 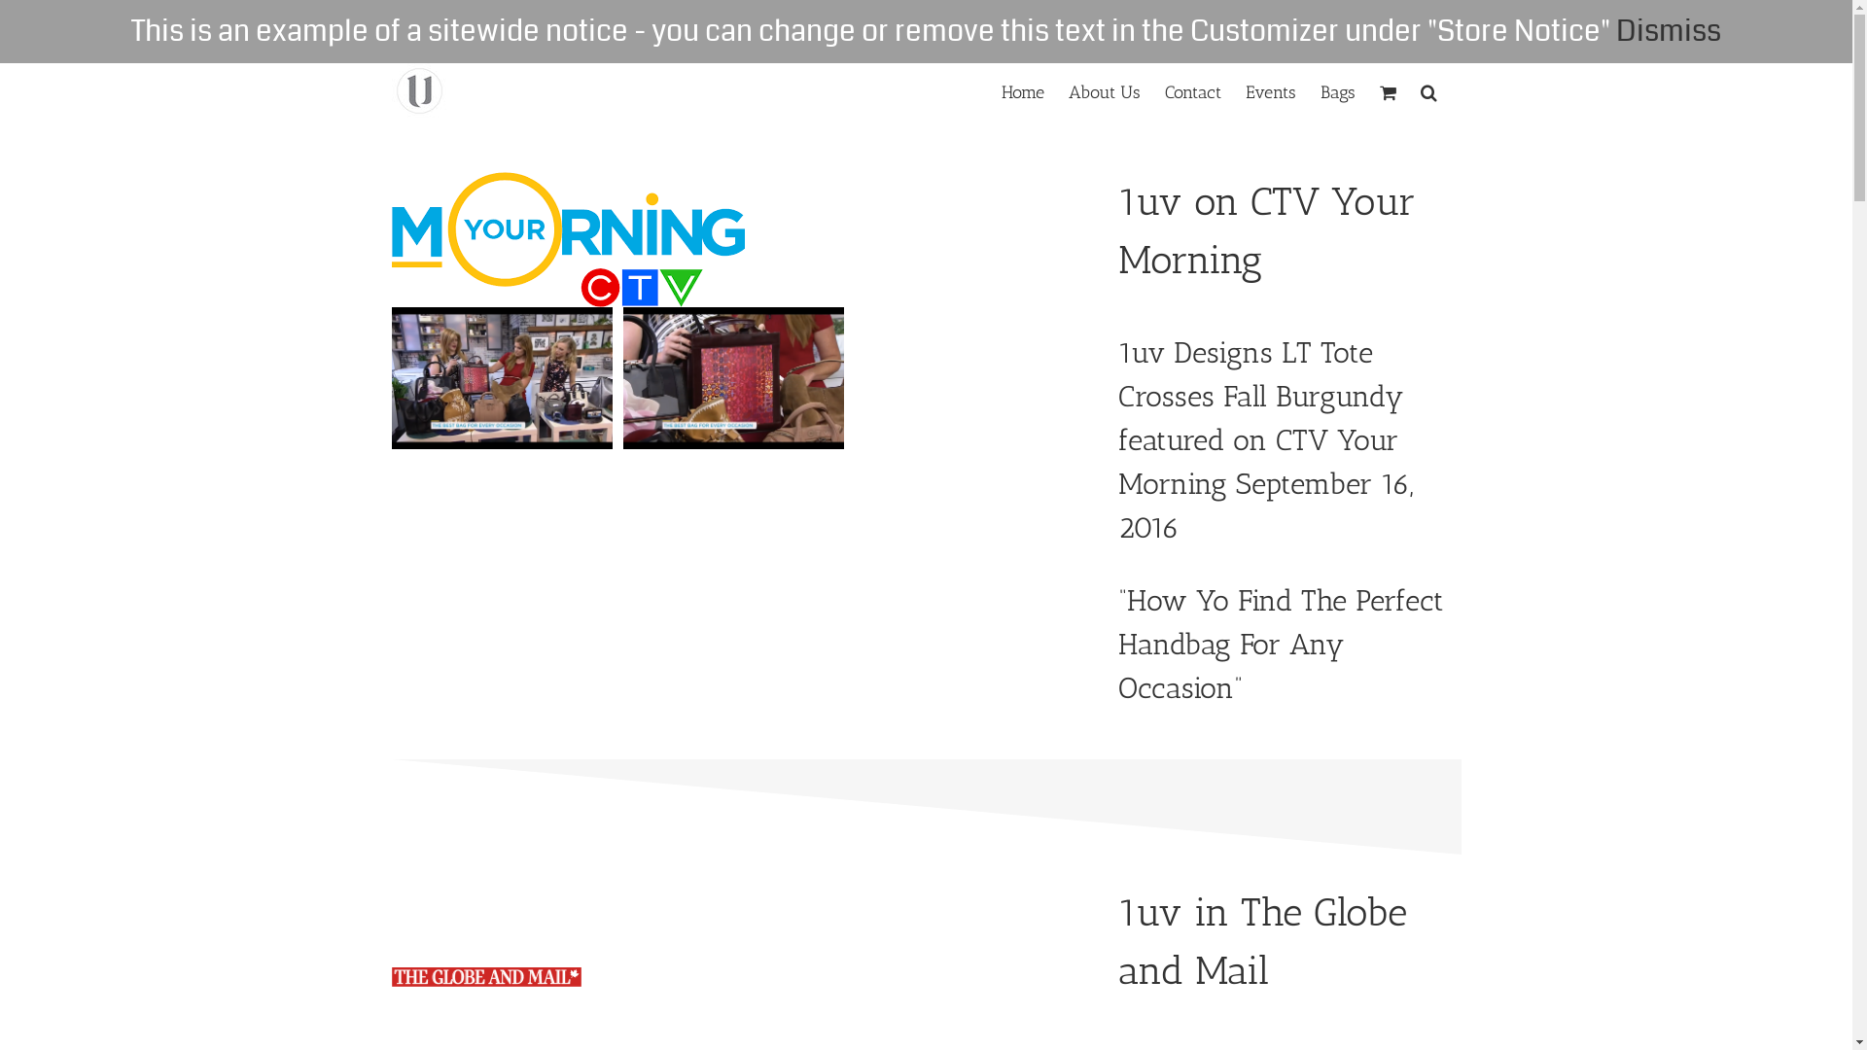 I want to click on Screen Shot 2016-10-23 at 2.07.04 PM, so click(x=502, y=378).